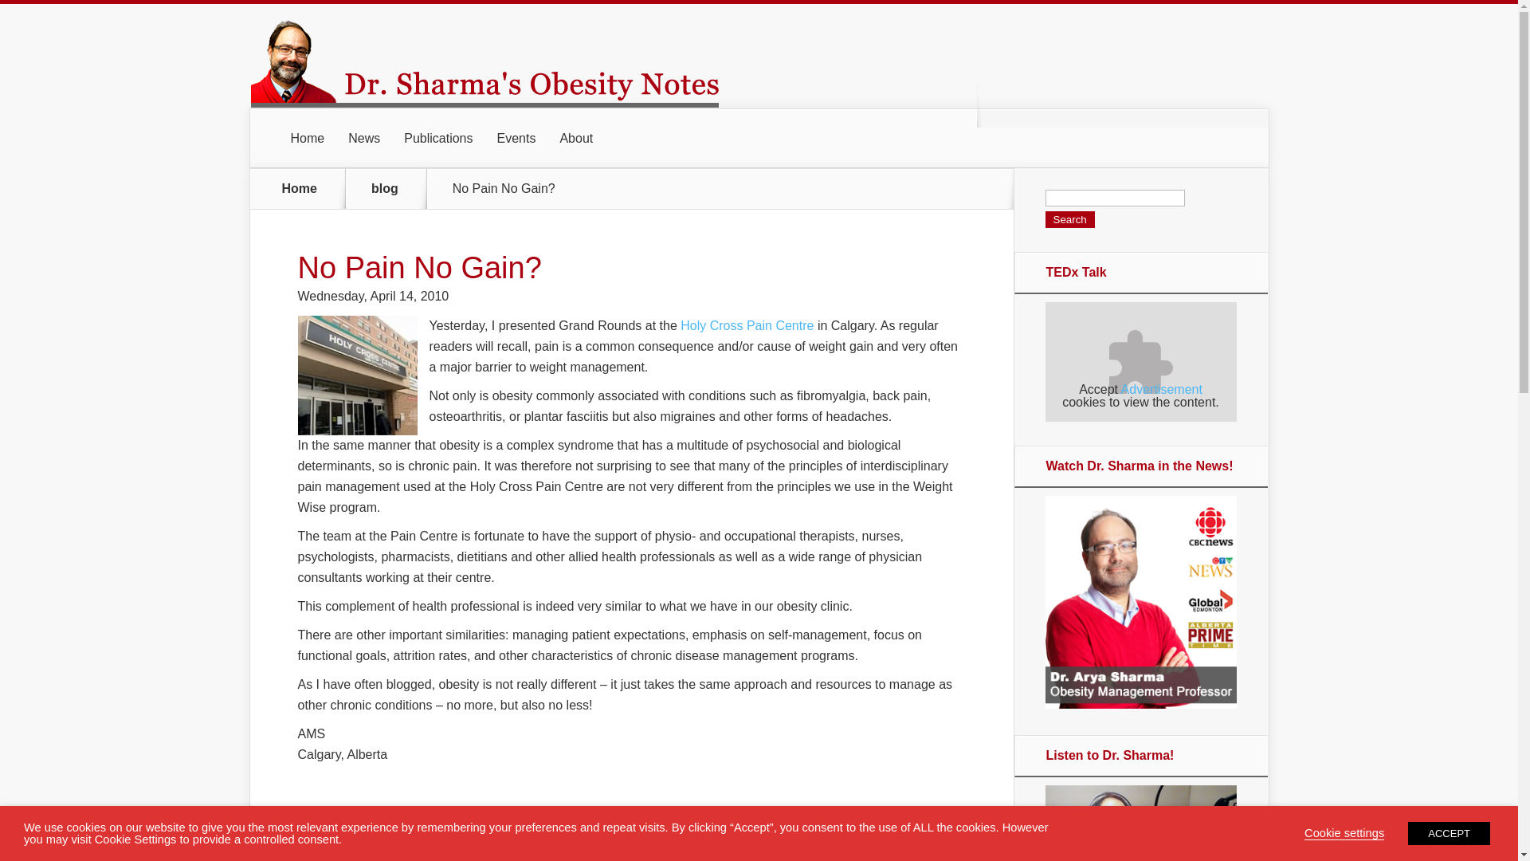 Image resolution: width=1530 pixels, height=861 pixels. I want to click on Events, so click(516, 139).